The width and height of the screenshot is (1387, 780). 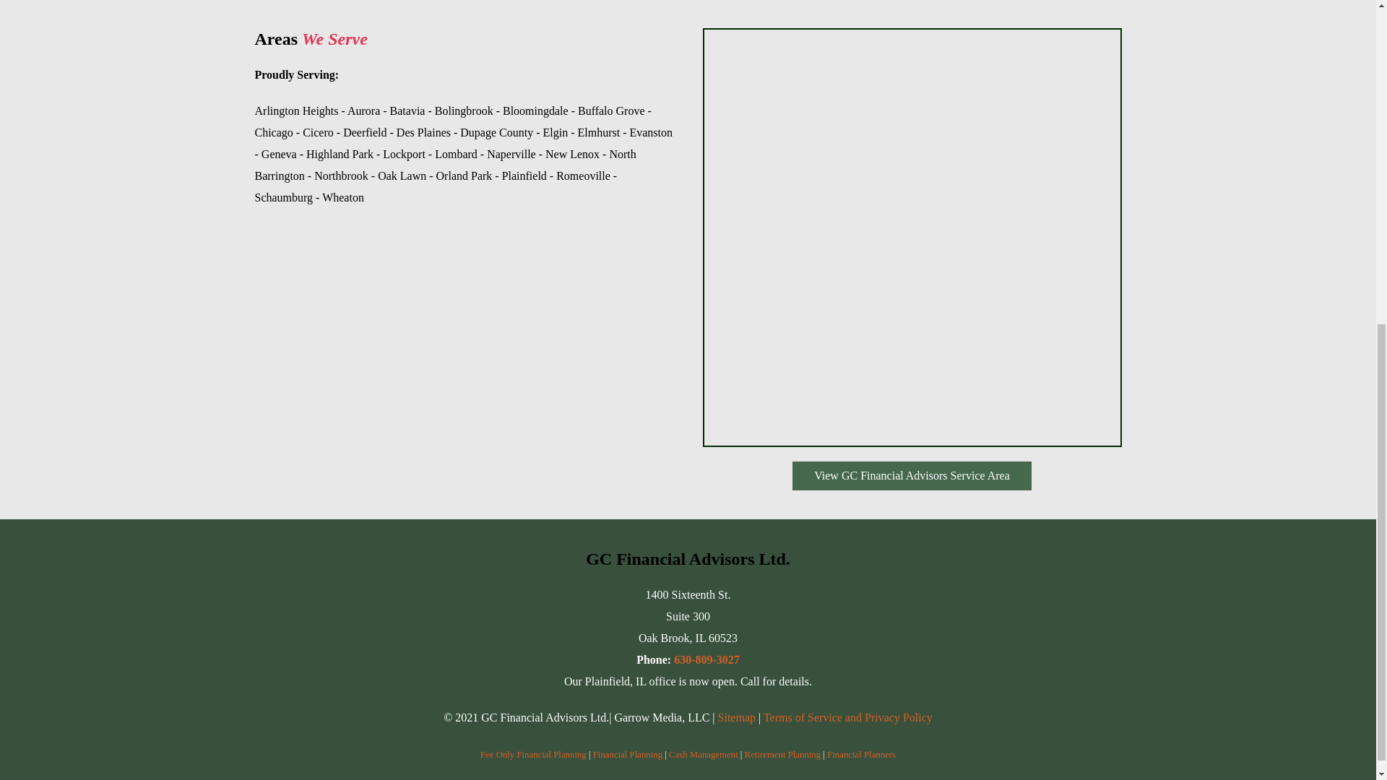 I want to click on Sitemap, so click(x=737, y=717).